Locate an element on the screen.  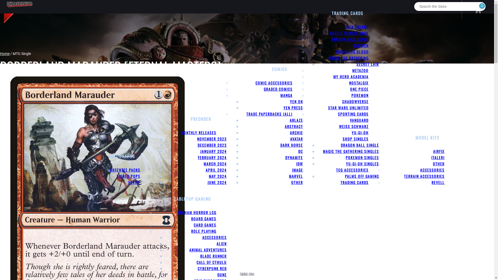
MODEL KITS is located at coordinates (428, 138).